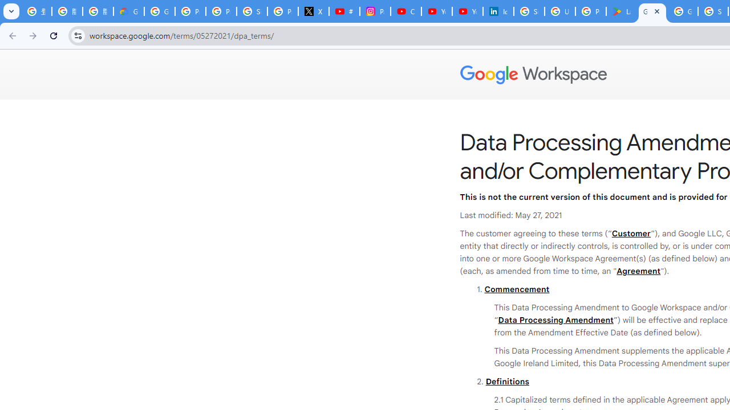 This screenshot has width=730, height=410. I want to click on Sign in - Google Accounts, so click(529, 11).